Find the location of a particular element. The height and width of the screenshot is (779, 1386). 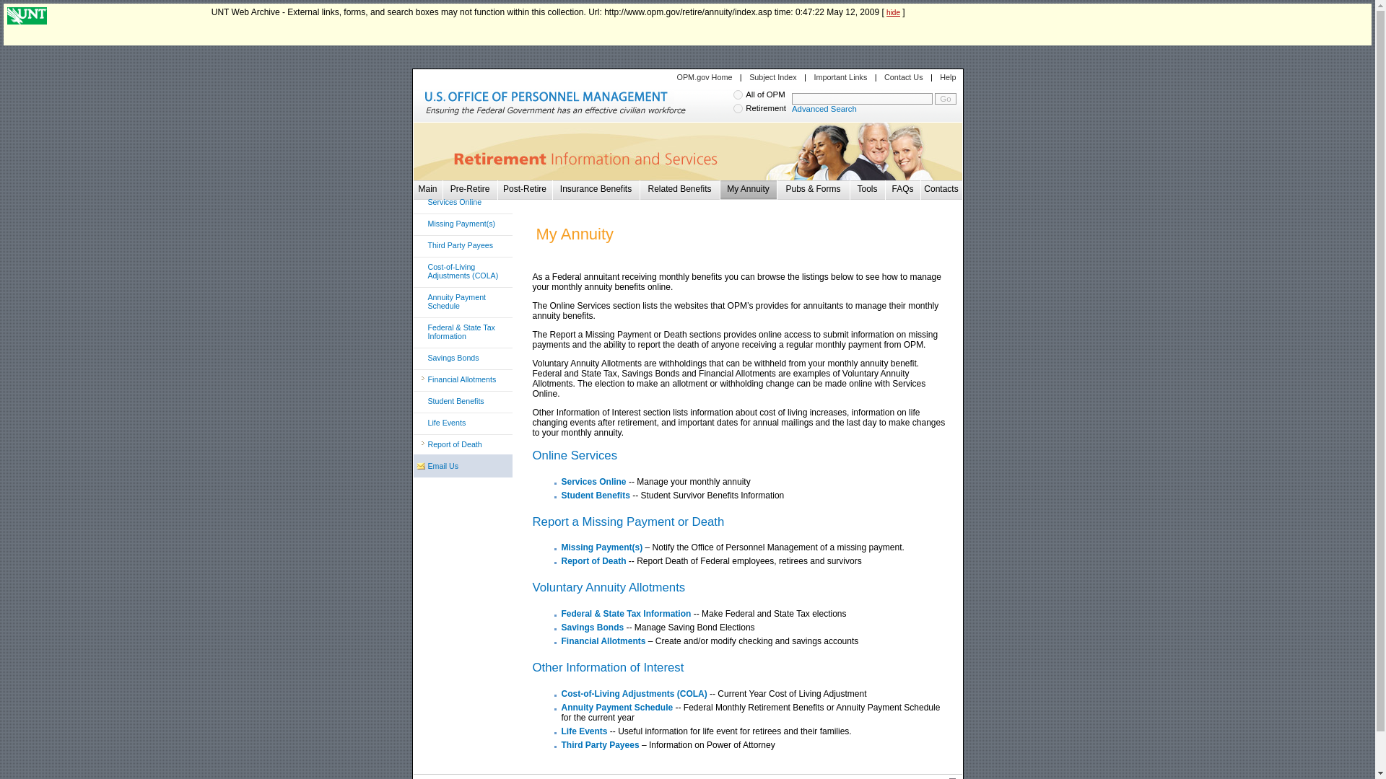

Third Party Payees is located at coordinates (465, 248).